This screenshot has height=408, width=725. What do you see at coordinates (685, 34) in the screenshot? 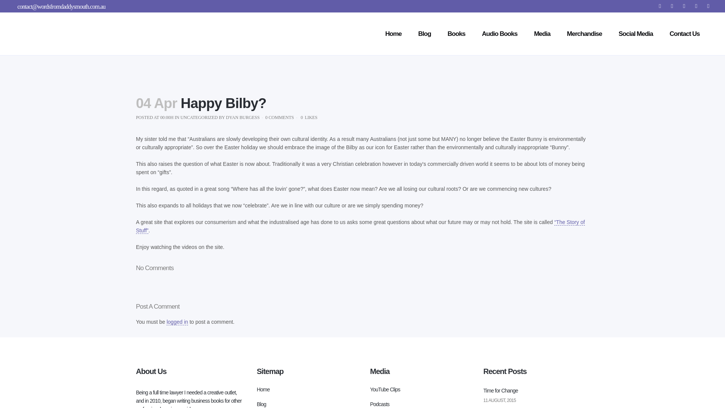
I see `Contact Us` at bounding box center [685, 34].